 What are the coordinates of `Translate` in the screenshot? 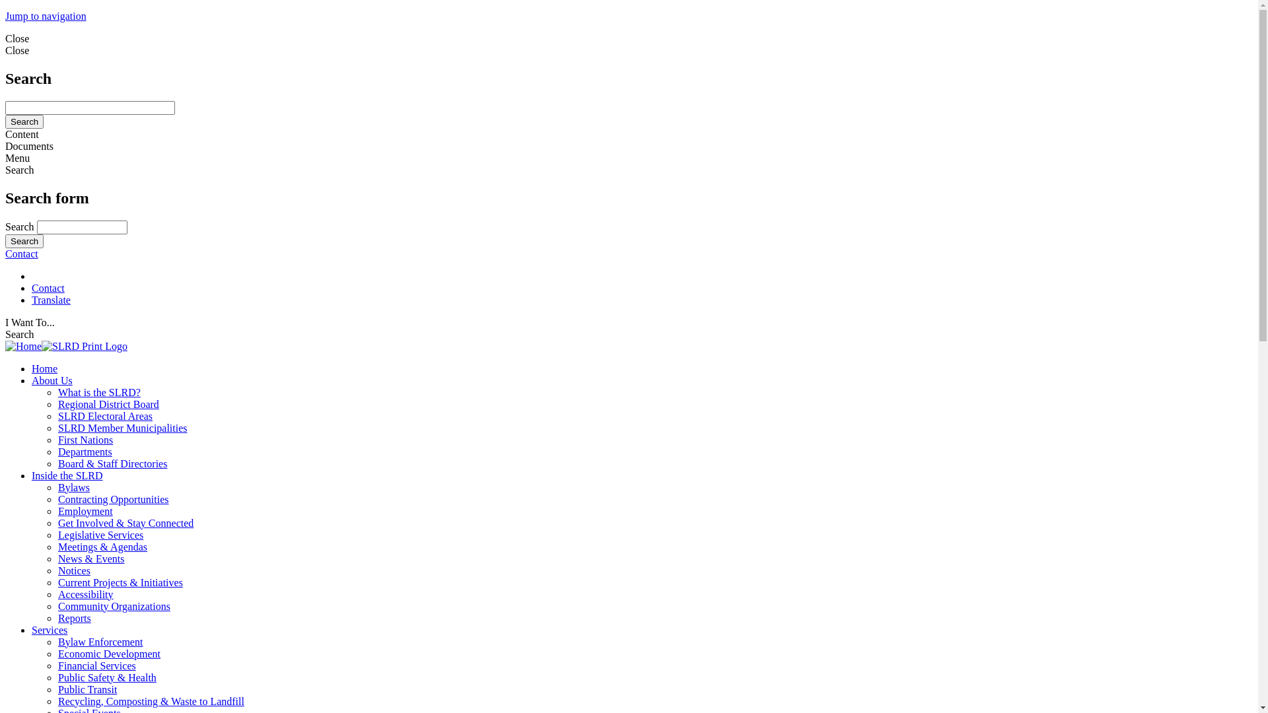 It's located at (52, 300).